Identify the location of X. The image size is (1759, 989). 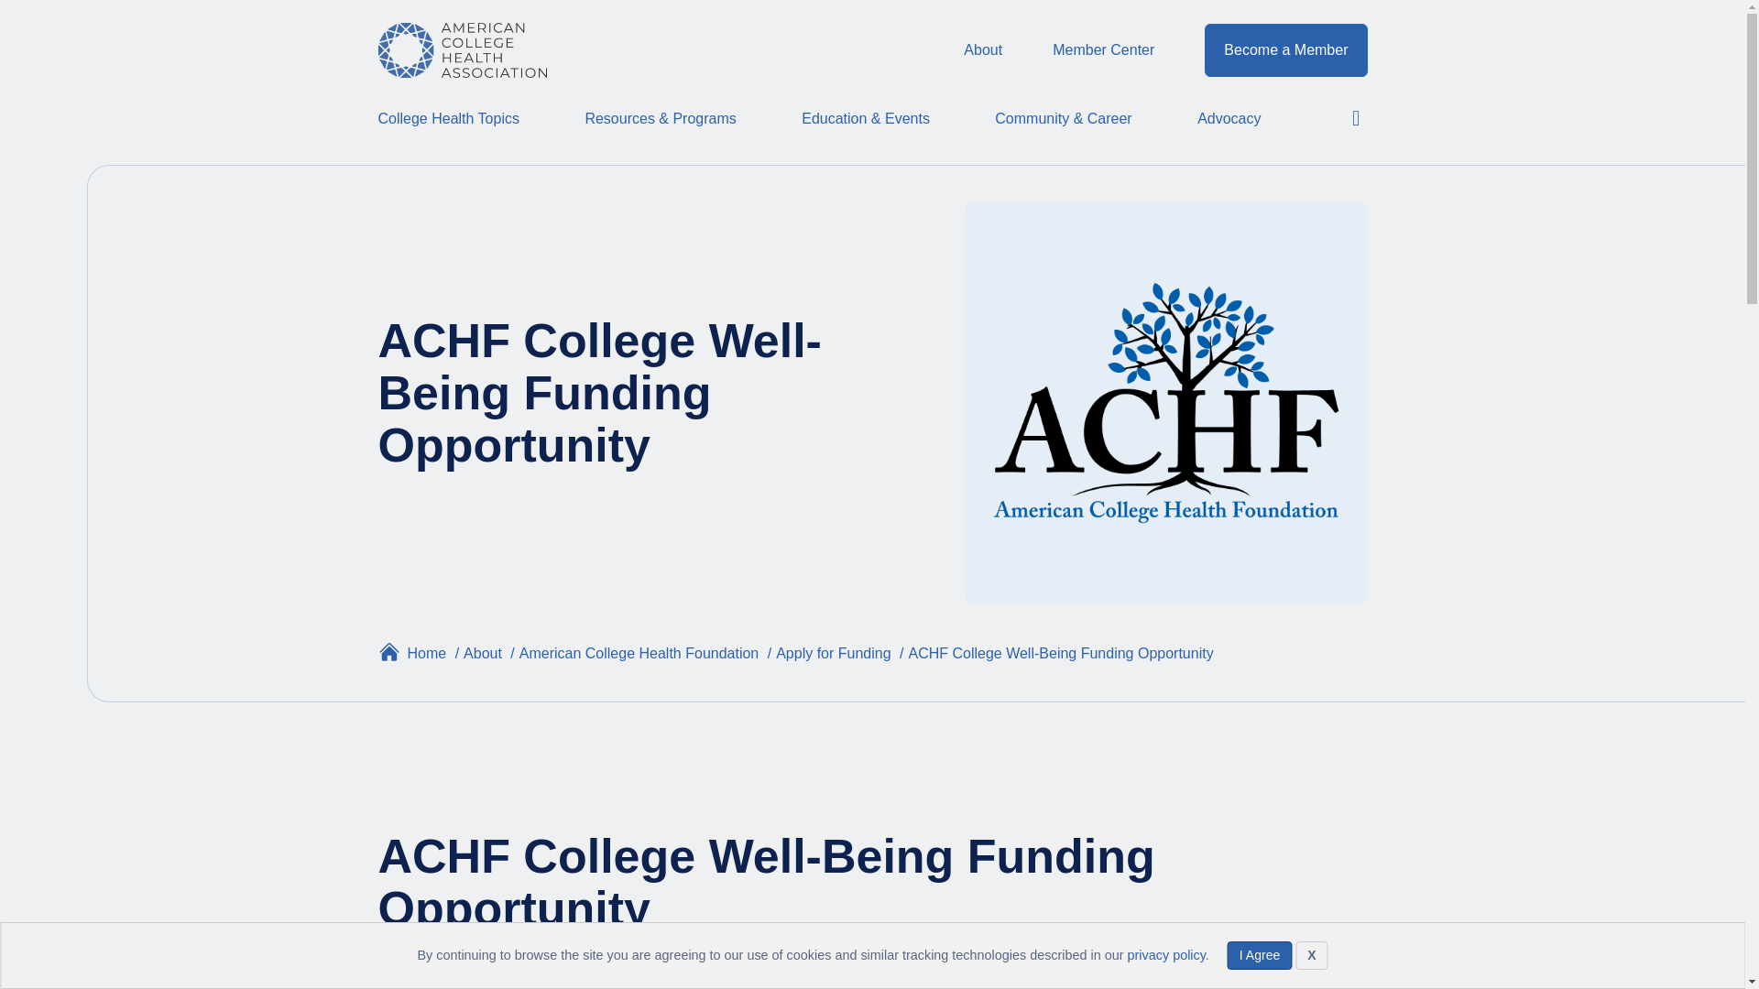
(1311, 956).